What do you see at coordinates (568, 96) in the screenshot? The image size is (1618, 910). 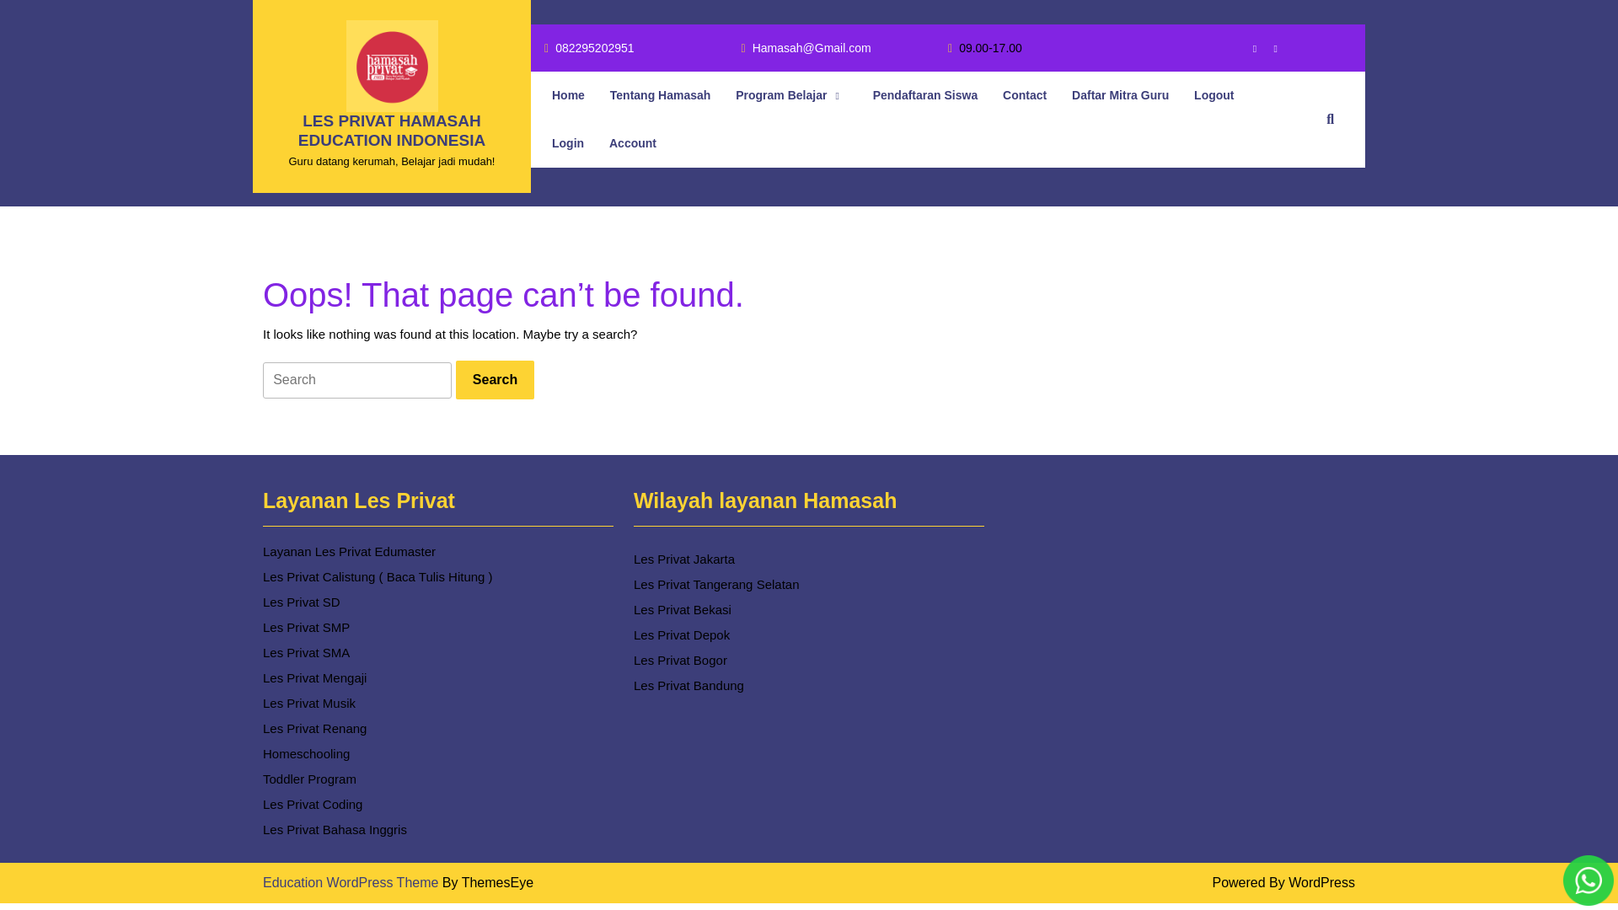 I see `Home` at bounding box center [568, 96].